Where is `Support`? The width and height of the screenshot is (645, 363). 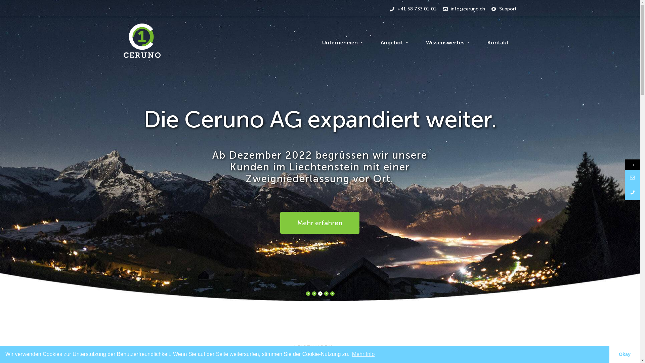
Support is located at coordinates (504, 9).